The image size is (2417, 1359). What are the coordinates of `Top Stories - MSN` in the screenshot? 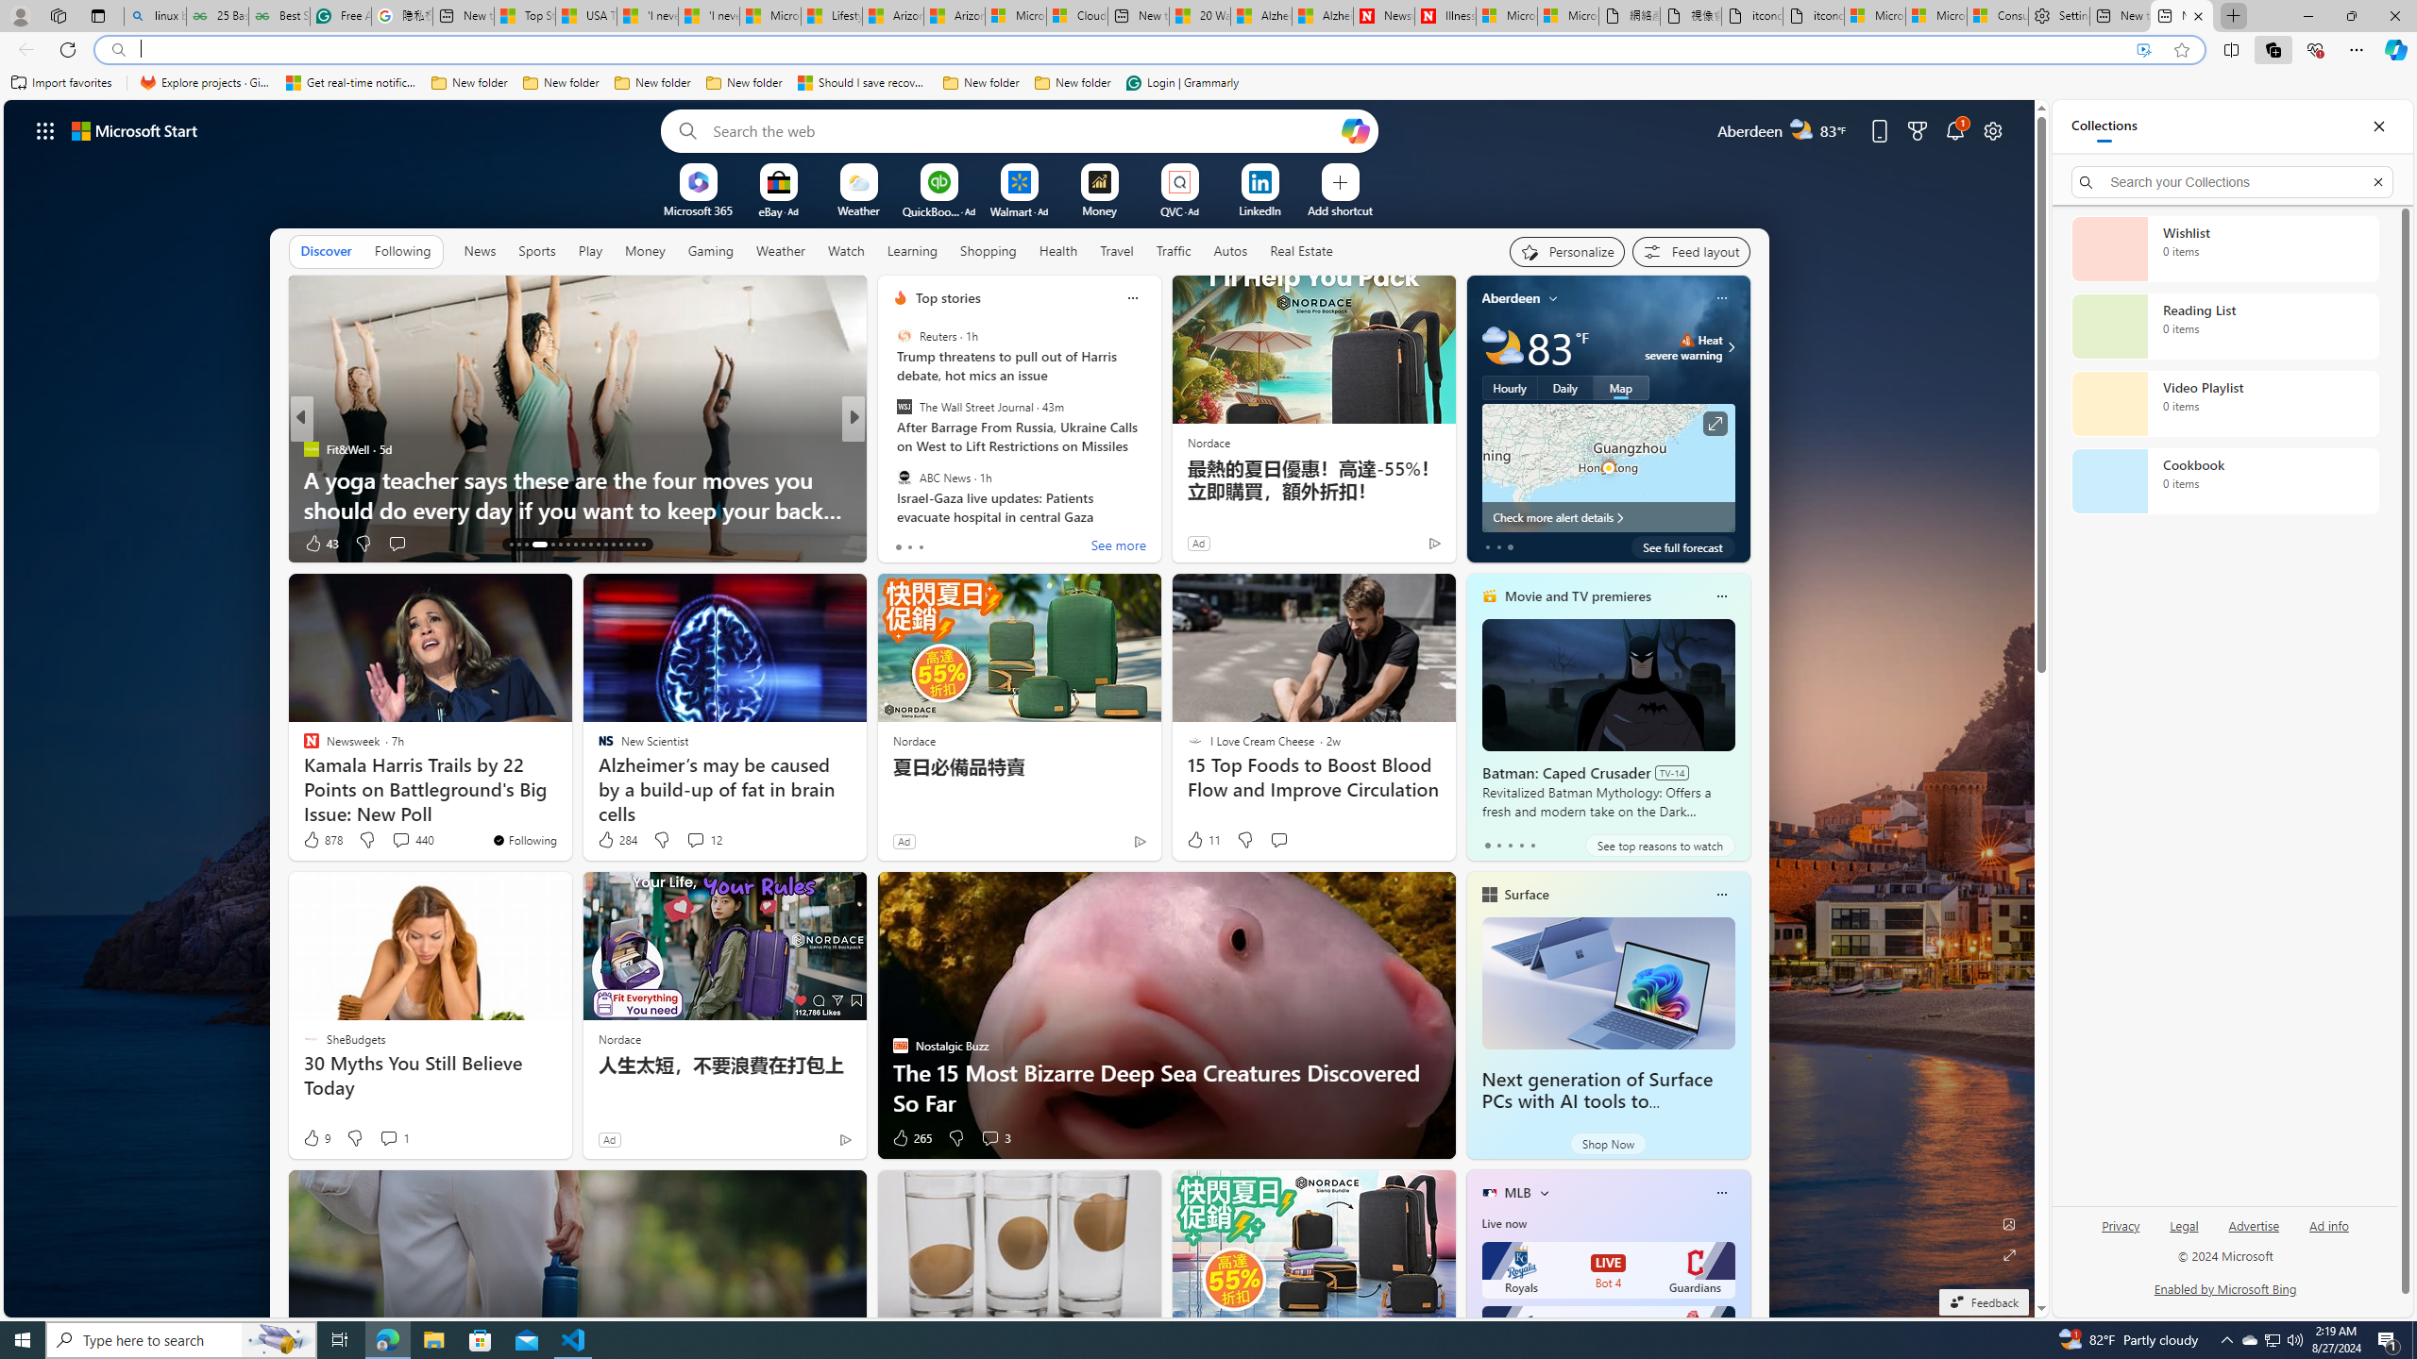 It's located at (524, 16).